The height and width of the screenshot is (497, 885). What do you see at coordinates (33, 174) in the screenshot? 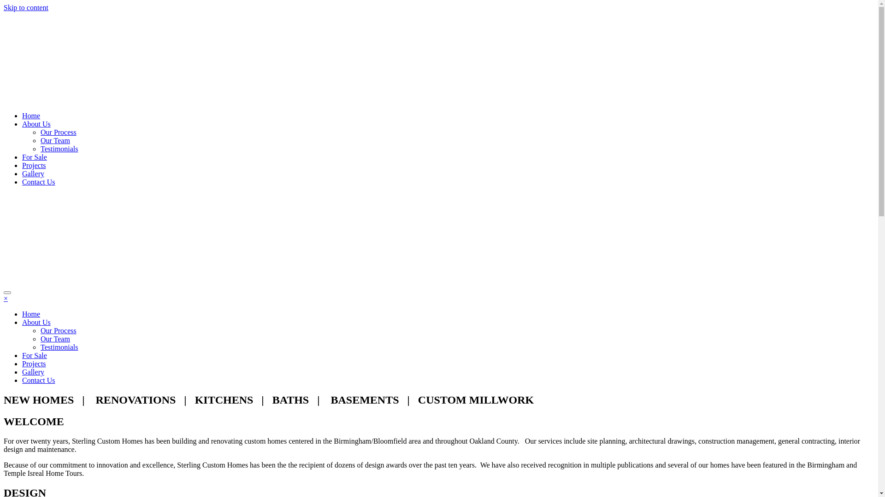
I see `Gallery` at bounding box center [33, 174].